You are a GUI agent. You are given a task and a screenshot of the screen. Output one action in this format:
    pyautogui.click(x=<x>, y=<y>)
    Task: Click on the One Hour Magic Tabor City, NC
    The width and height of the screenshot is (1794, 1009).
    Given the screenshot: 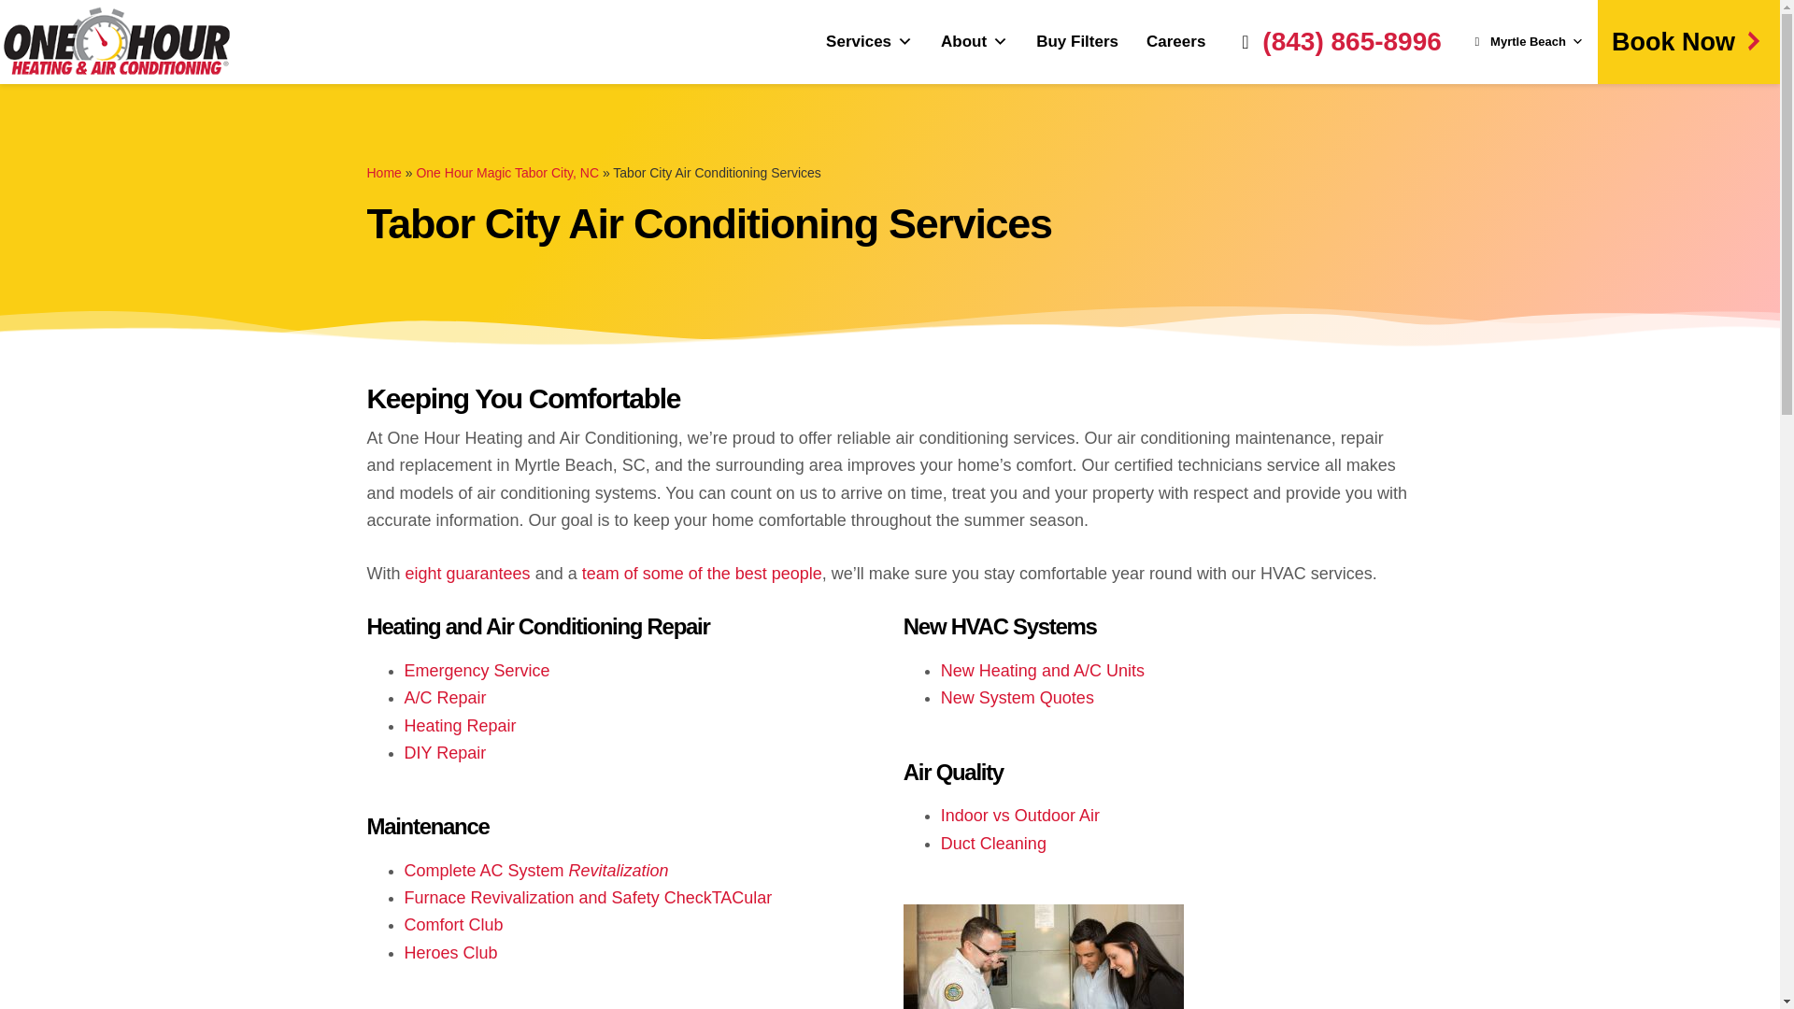 What is the action you would take?
    pyautogui.click(x=507, y=173)
    